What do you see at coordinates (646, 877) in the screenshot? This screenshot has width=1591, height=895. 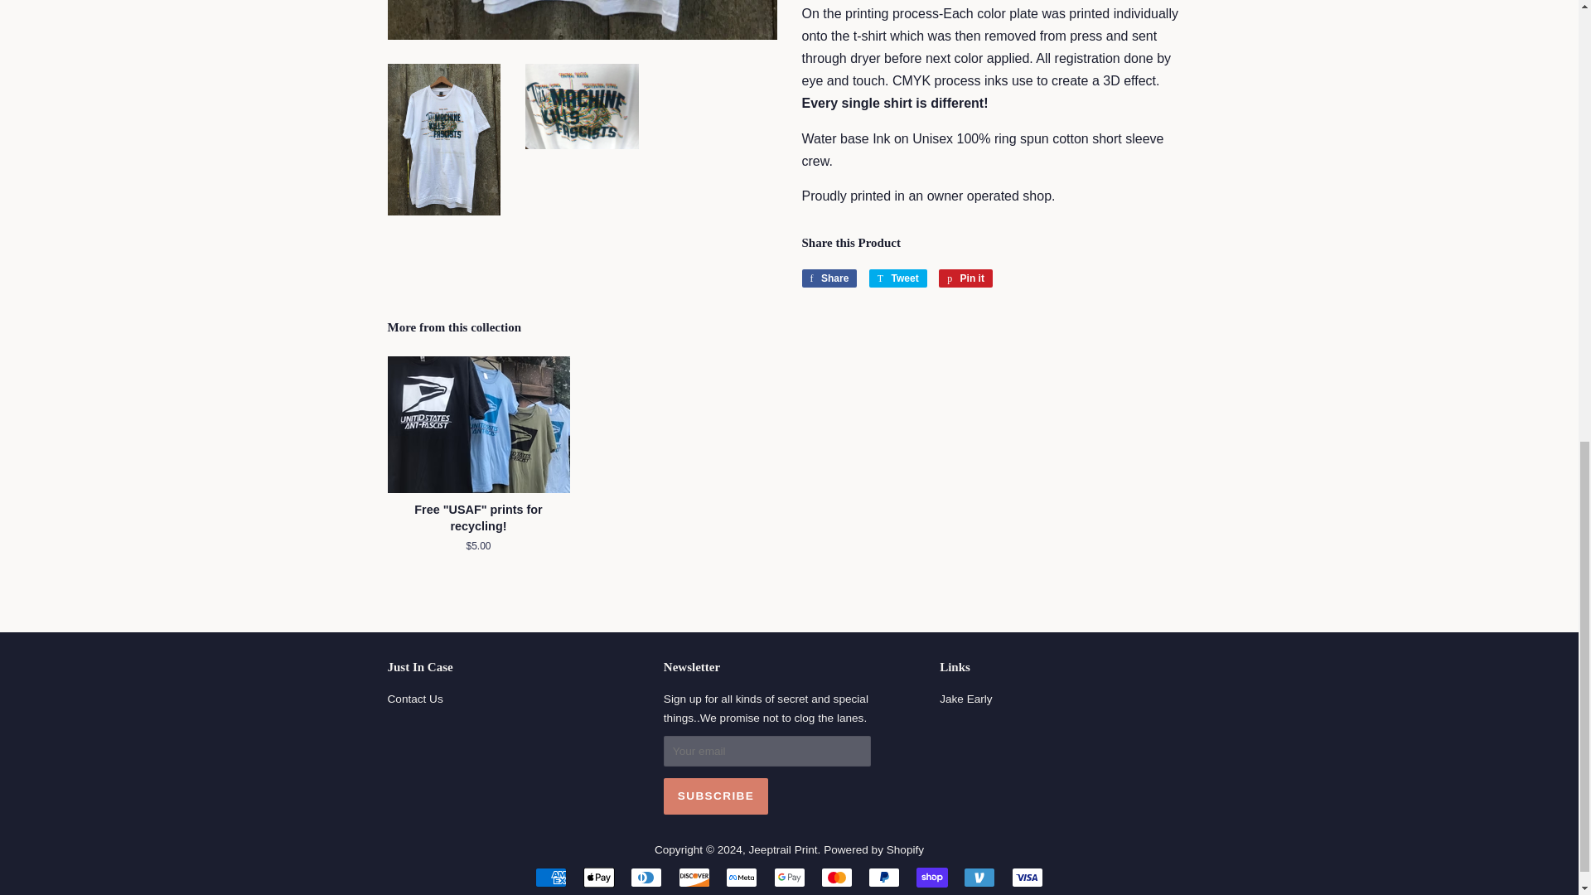 I see `Diners Club` at bounding box center [646, 877].